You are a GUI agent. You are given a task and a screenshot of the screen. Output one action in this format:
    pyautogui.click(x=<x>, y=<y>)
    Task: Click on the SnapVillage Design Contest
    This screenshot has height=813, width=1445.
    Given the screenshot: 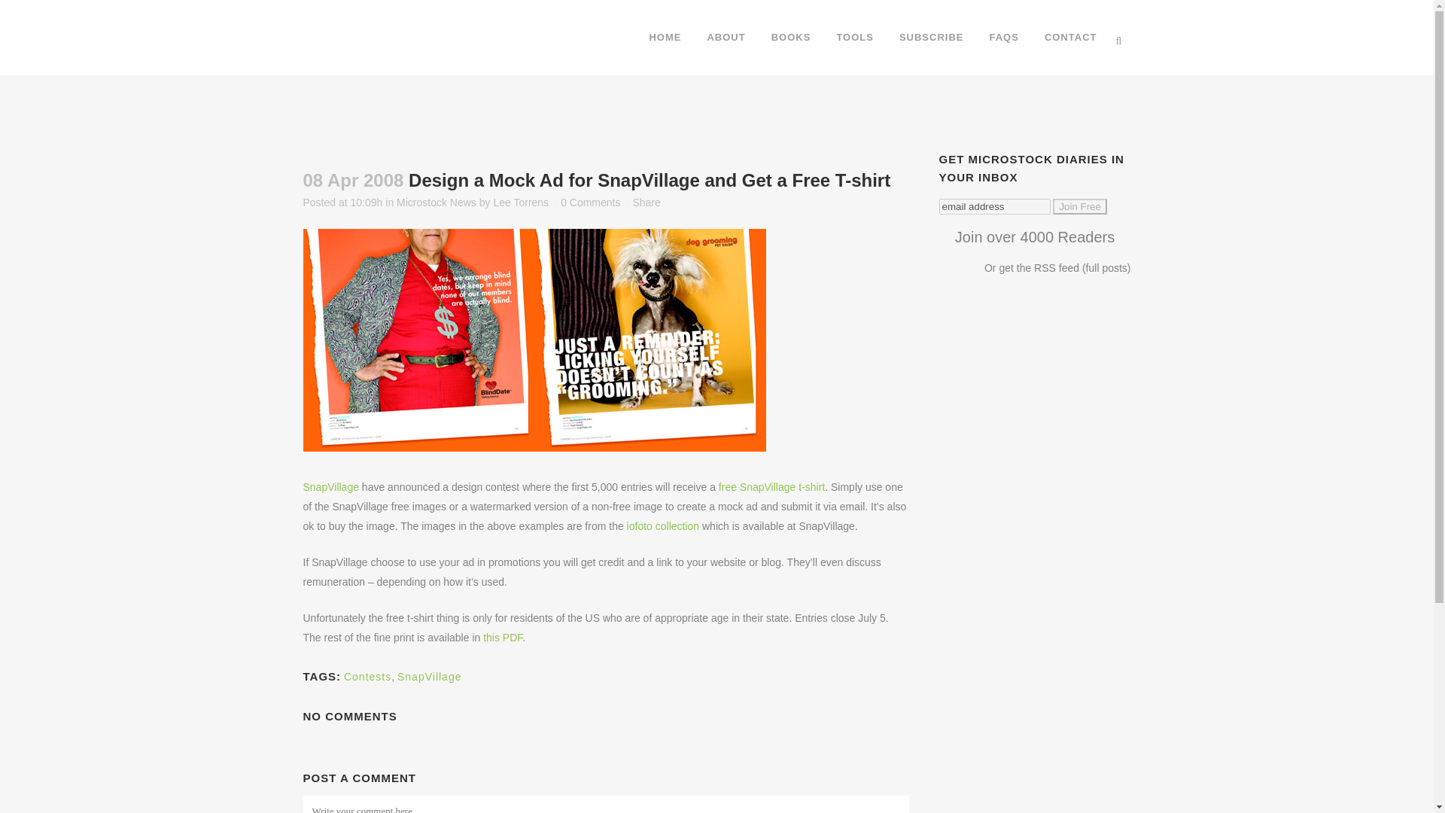 What is the action you would take?
    pyautogui.click(x=534, y=340)
    